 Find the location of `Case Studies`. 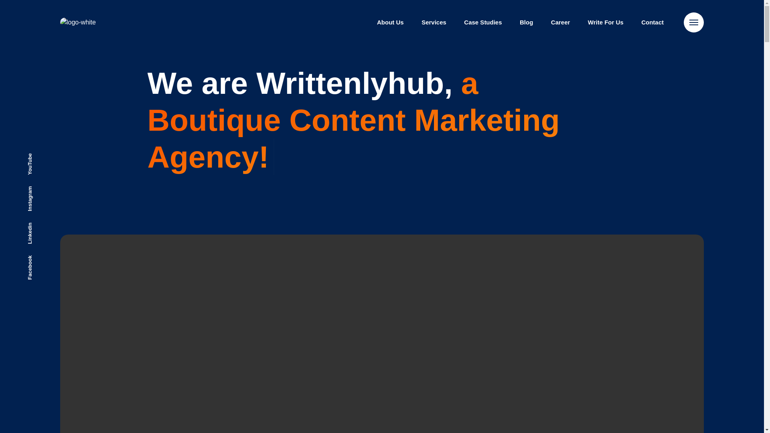

Case Studies is located at coordinates (483, 22).